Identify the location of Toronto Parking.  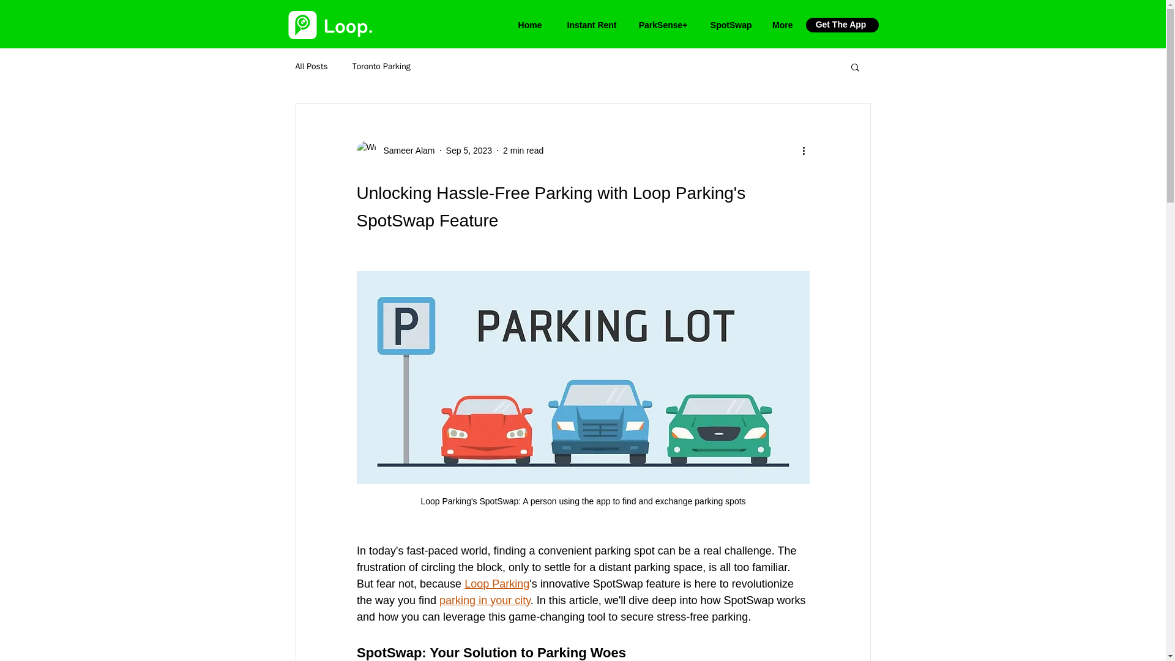
(381, 66).